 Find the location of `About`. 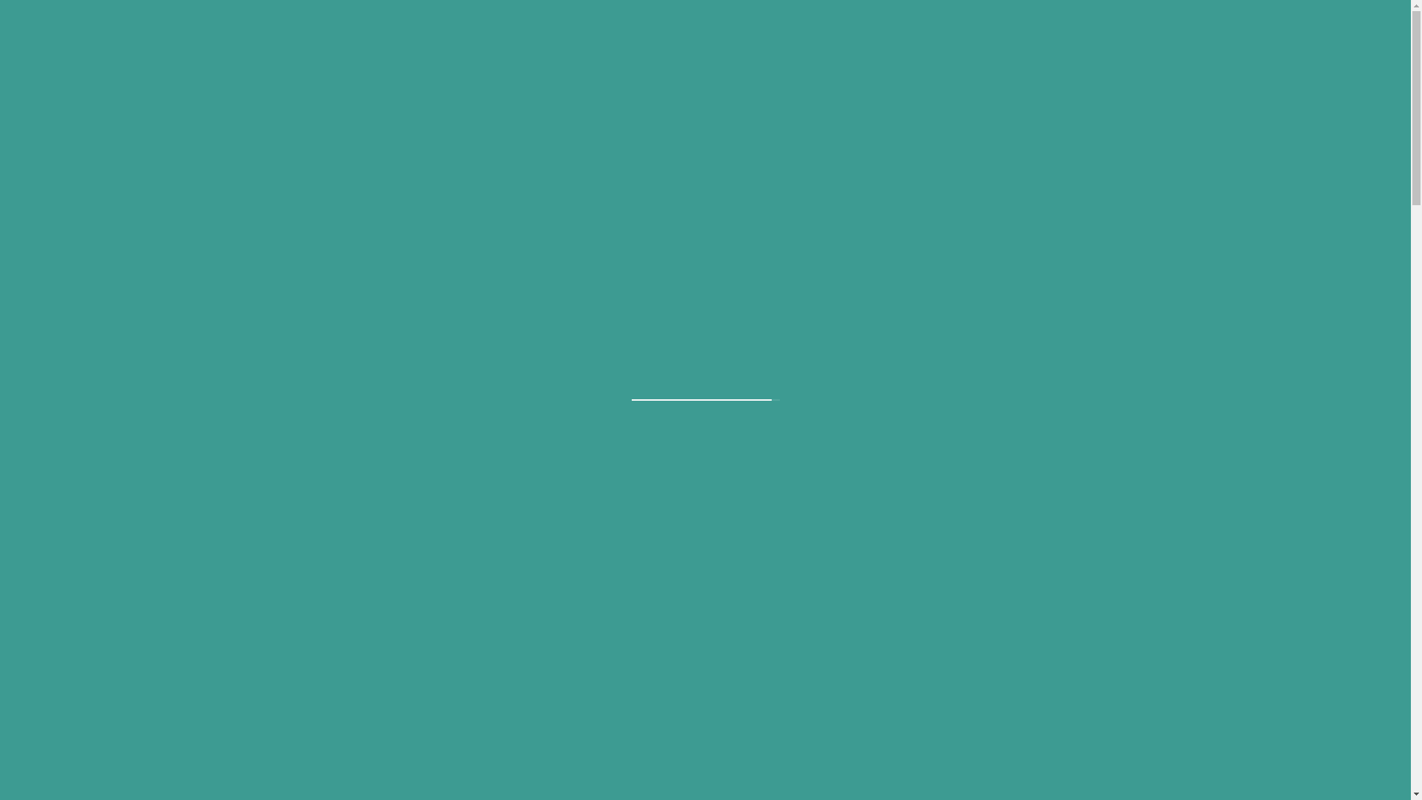

About is located at coordinates (929, 308).